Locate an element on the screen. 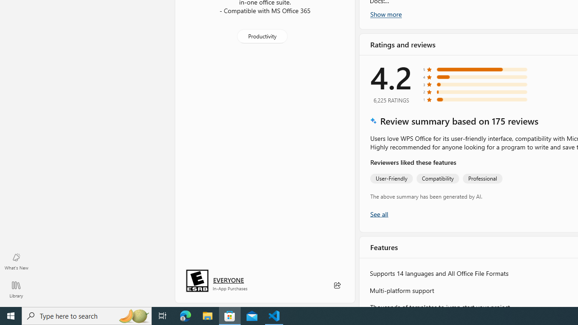  Productivity is located at coordinates (262, 36).